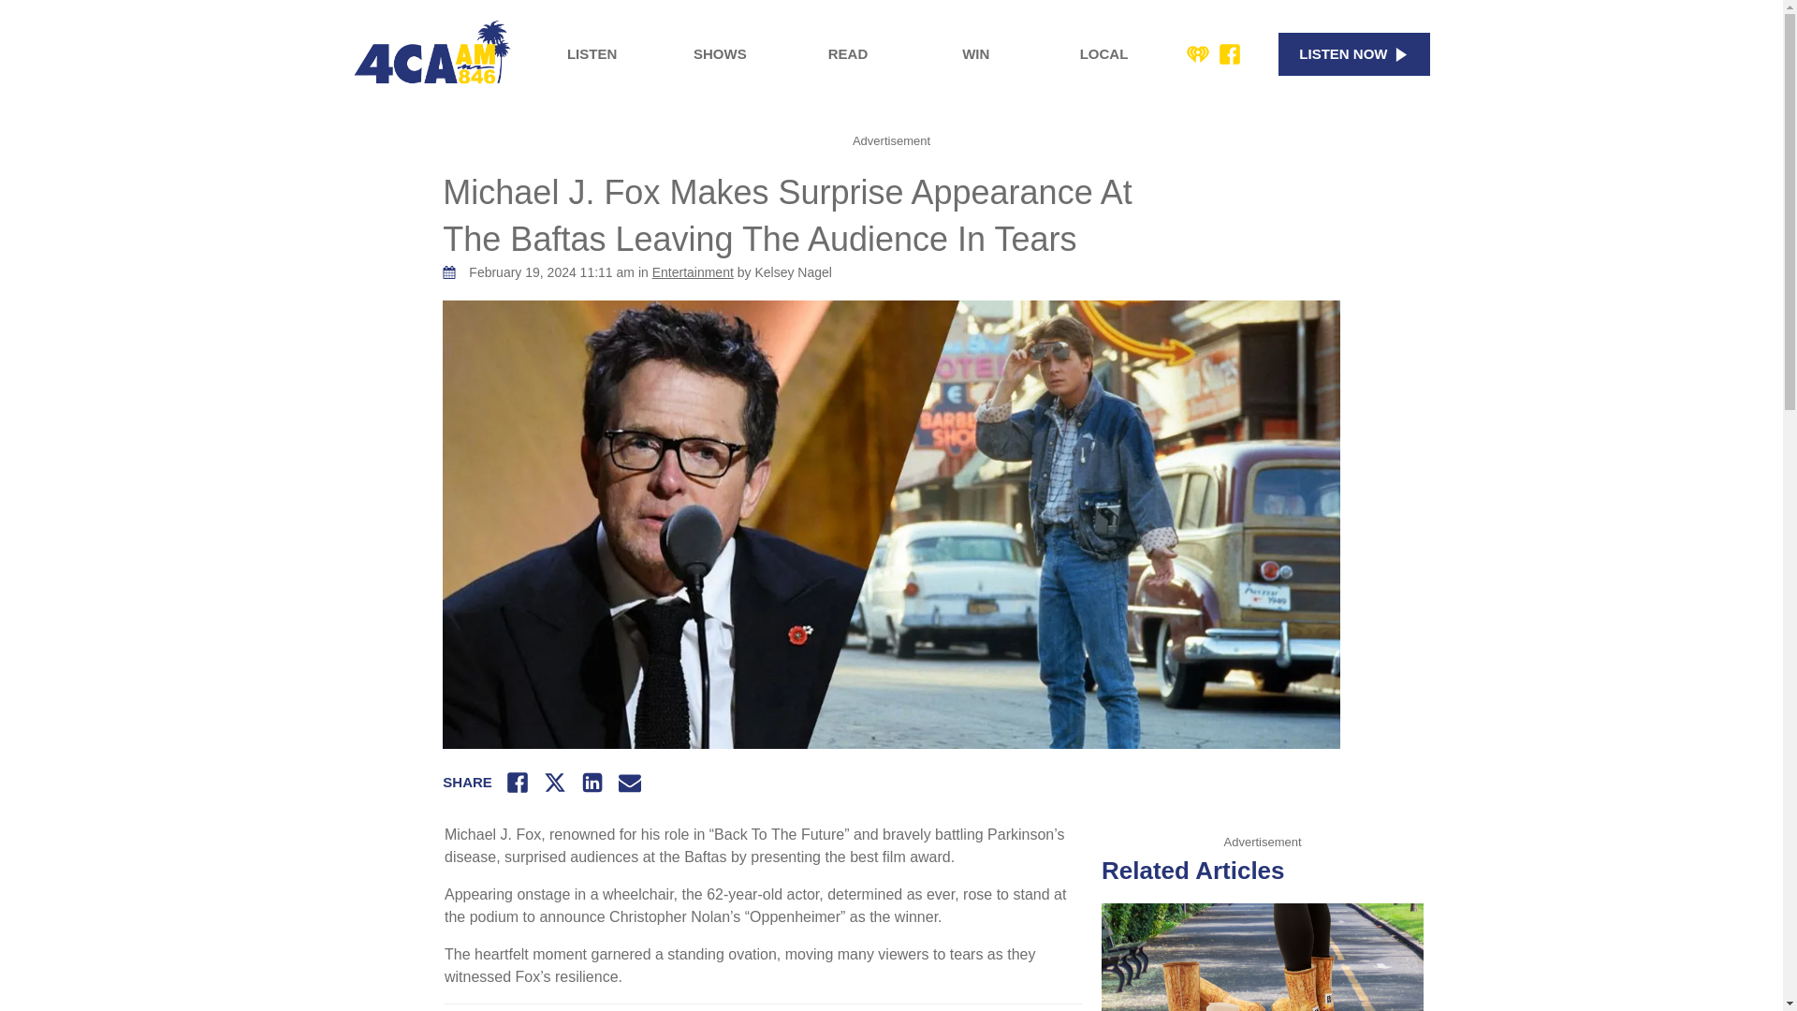 This screenshot has height=1011, width=1797. What do you see at coordinates (1104, 54) in the screenshot?
I see `LOCAL` at bounding box center [1104, 54].